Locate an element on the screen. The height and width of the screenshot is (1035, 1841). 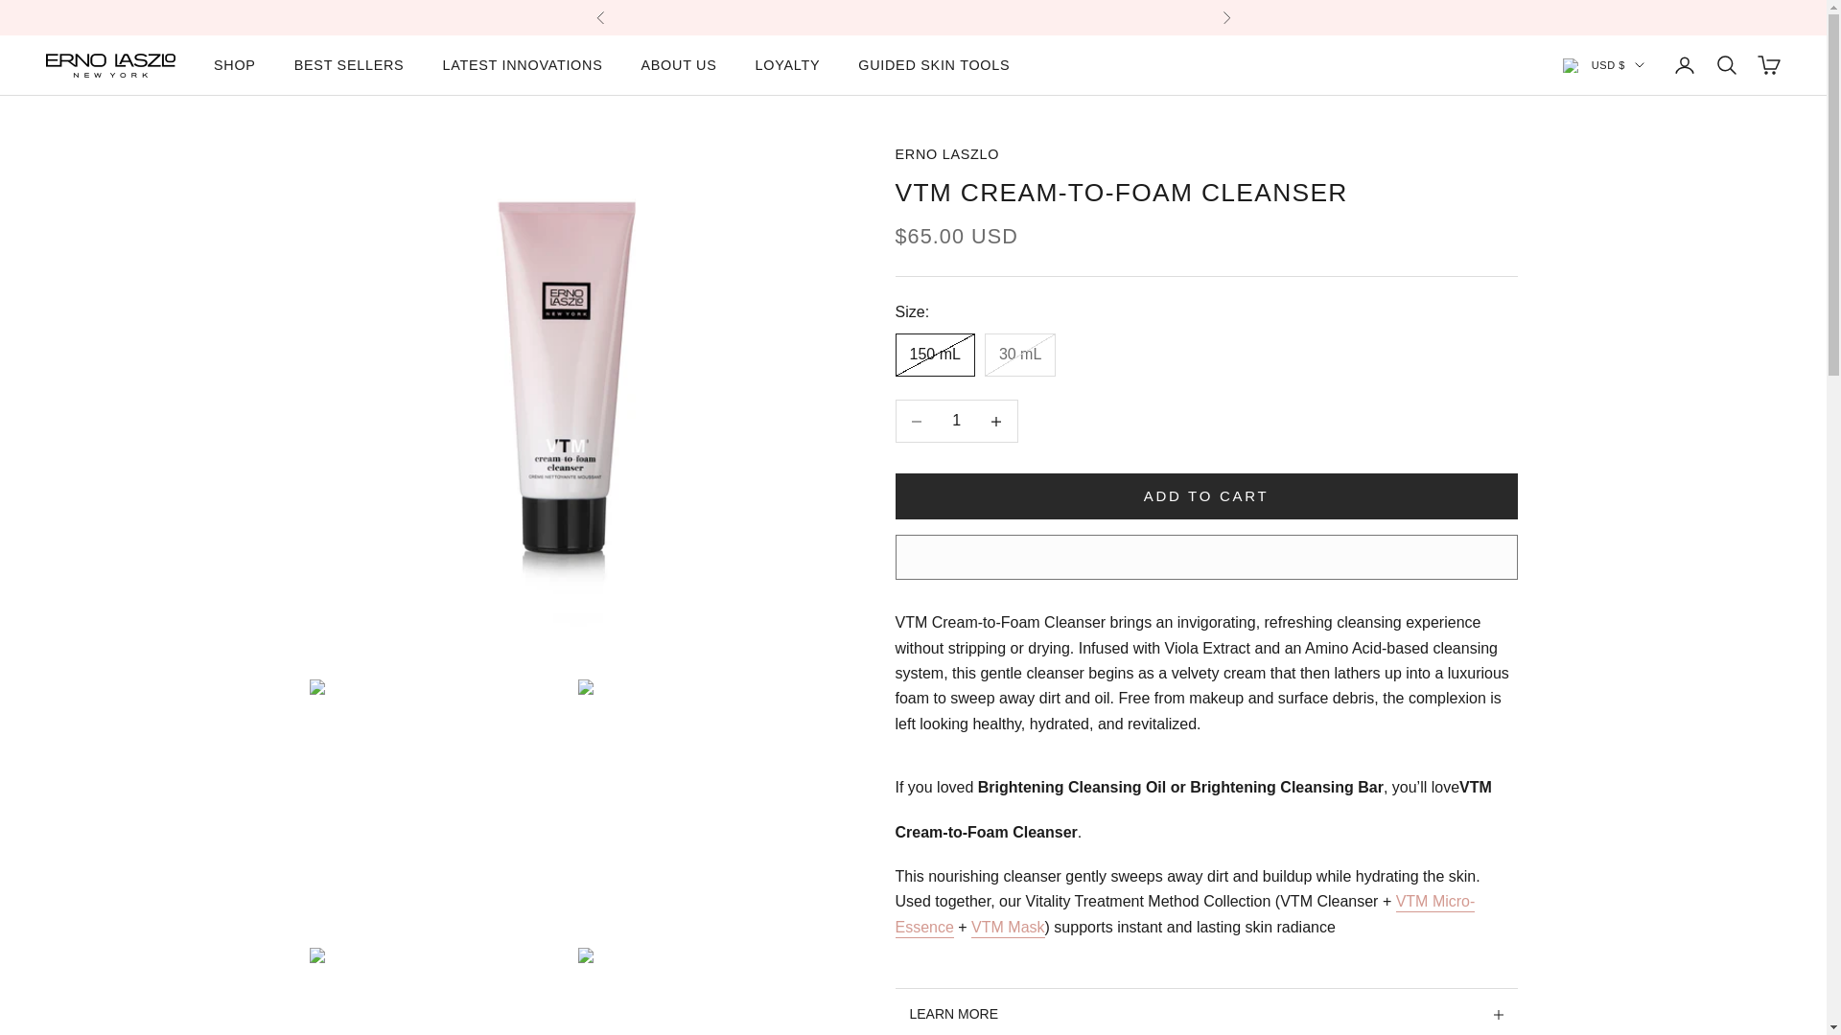
1 is located at coordinates (956, 421).